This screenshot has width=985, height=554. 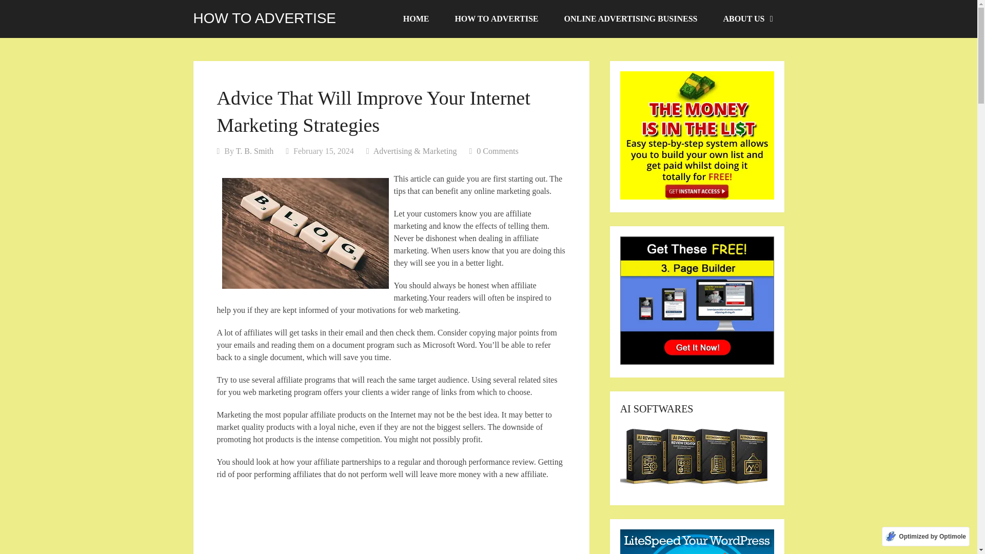 What do you see at coordinates (254, 151) in the screenshot?
I see `T. B. Smith` at bounding box center [254, 151].